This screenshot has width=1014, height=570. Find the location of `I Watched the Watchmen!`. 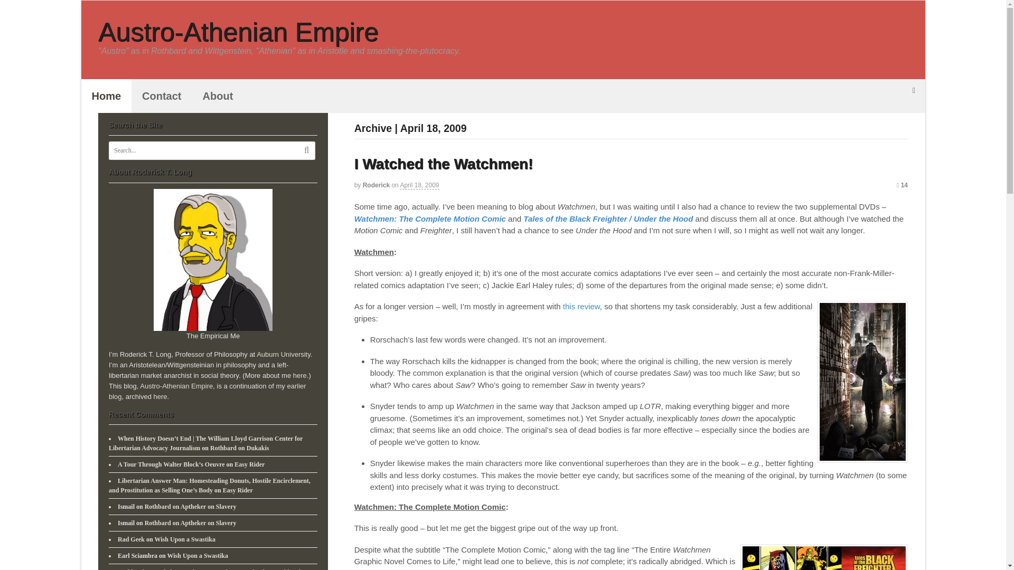

I Watched the Watchmen! is located at coordinates (444, 164).